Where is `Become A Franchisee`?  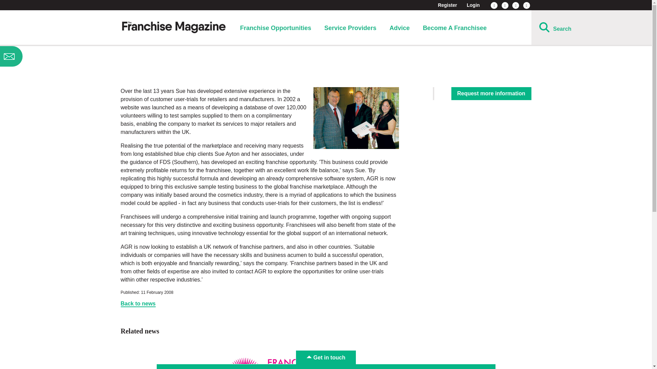
Become A Franchisee is located at coordinates (455, 28).